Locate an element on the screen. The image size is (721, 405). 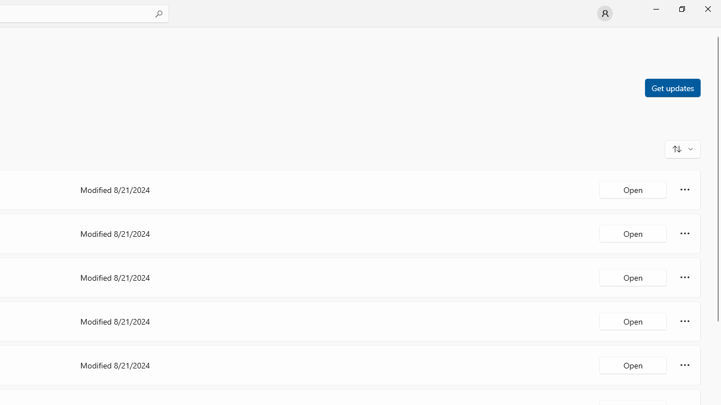
Sort and filter is located at coordinates (683, 148).